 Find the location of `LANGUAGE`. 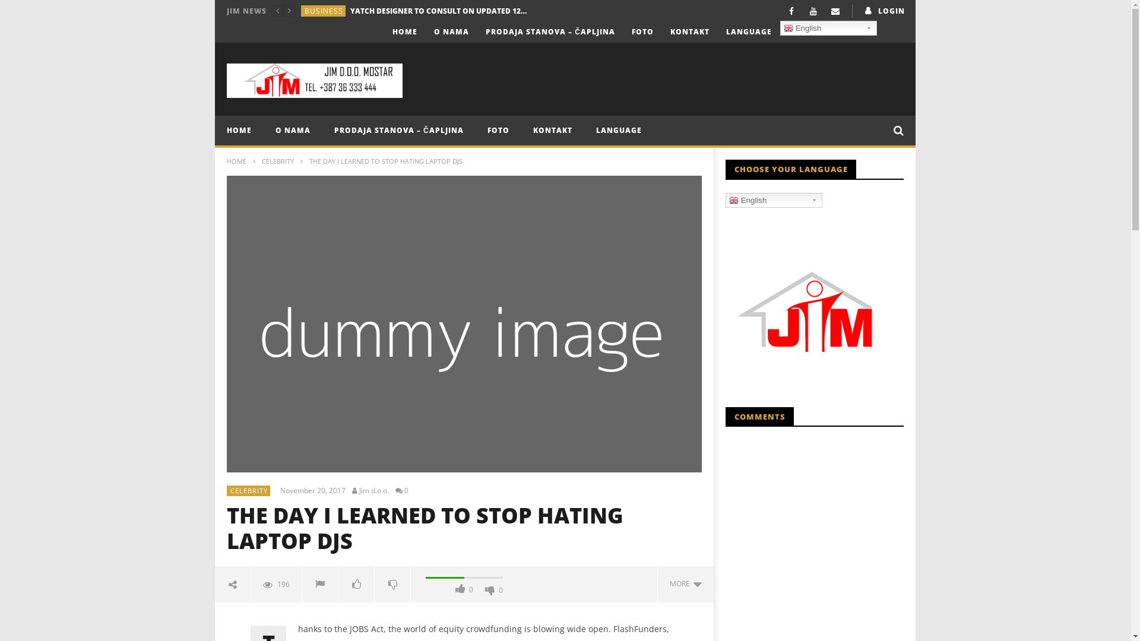

LANGUAGE is located at coordinates (619, 131).